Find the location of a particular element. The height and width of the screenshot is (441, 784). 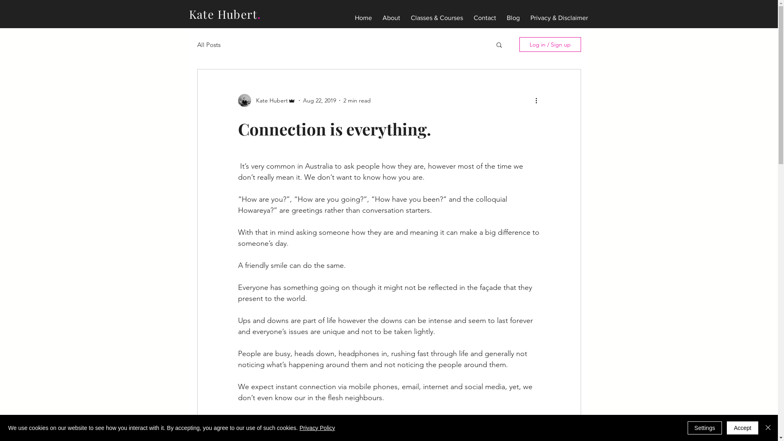

Accept is located at coordinates (742, 428).